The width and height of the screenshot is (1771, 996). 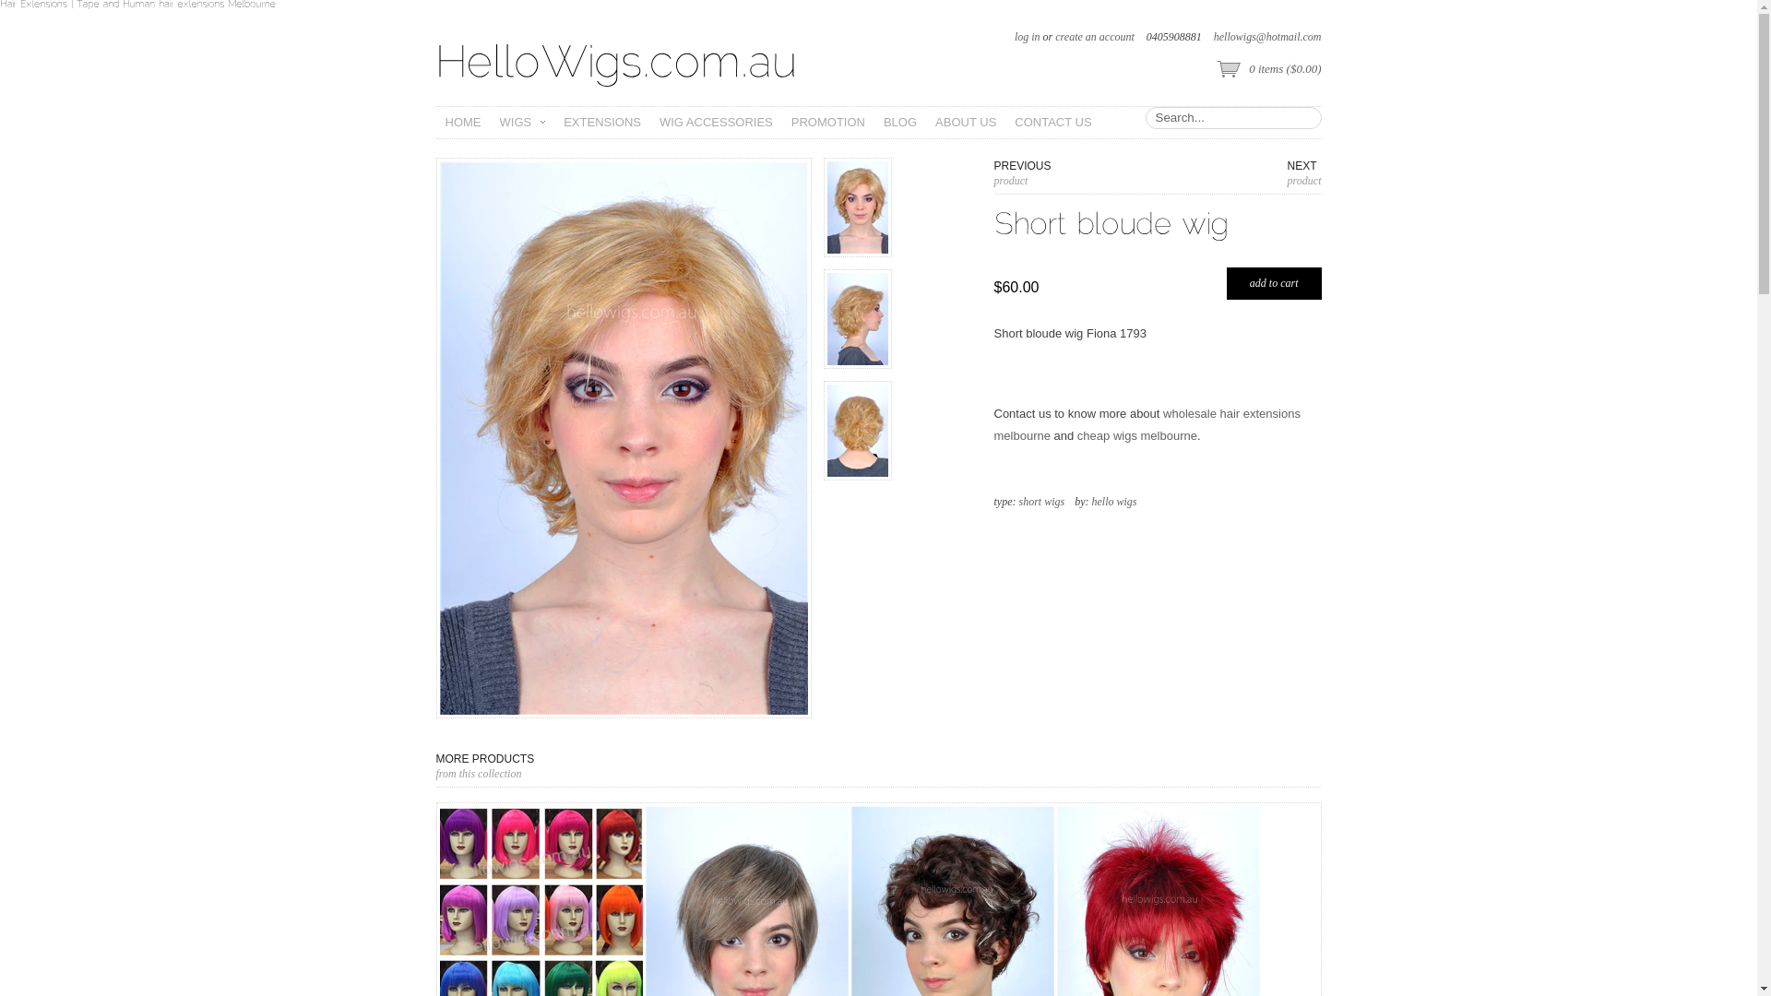 What do you see at coordinates (1095, 37) in the screenshot?
I see `create an account` at bounding box center [1095, 37].